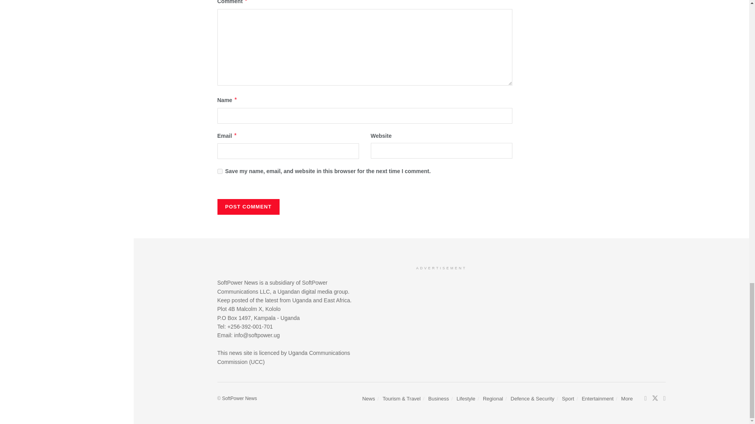 This screenshot has height=424, width=755. I want to click on Post Comment, so click(248, 207).